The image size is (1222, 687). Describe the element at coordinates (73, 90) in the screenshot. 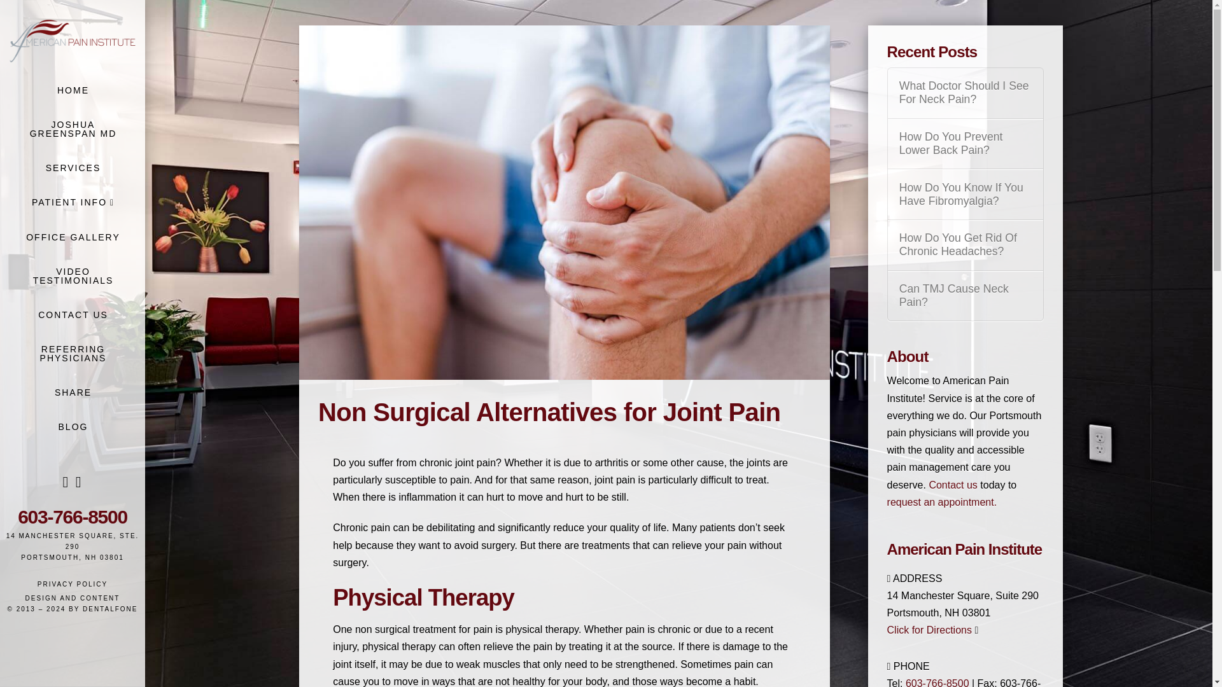

I see `HOME` at that location.